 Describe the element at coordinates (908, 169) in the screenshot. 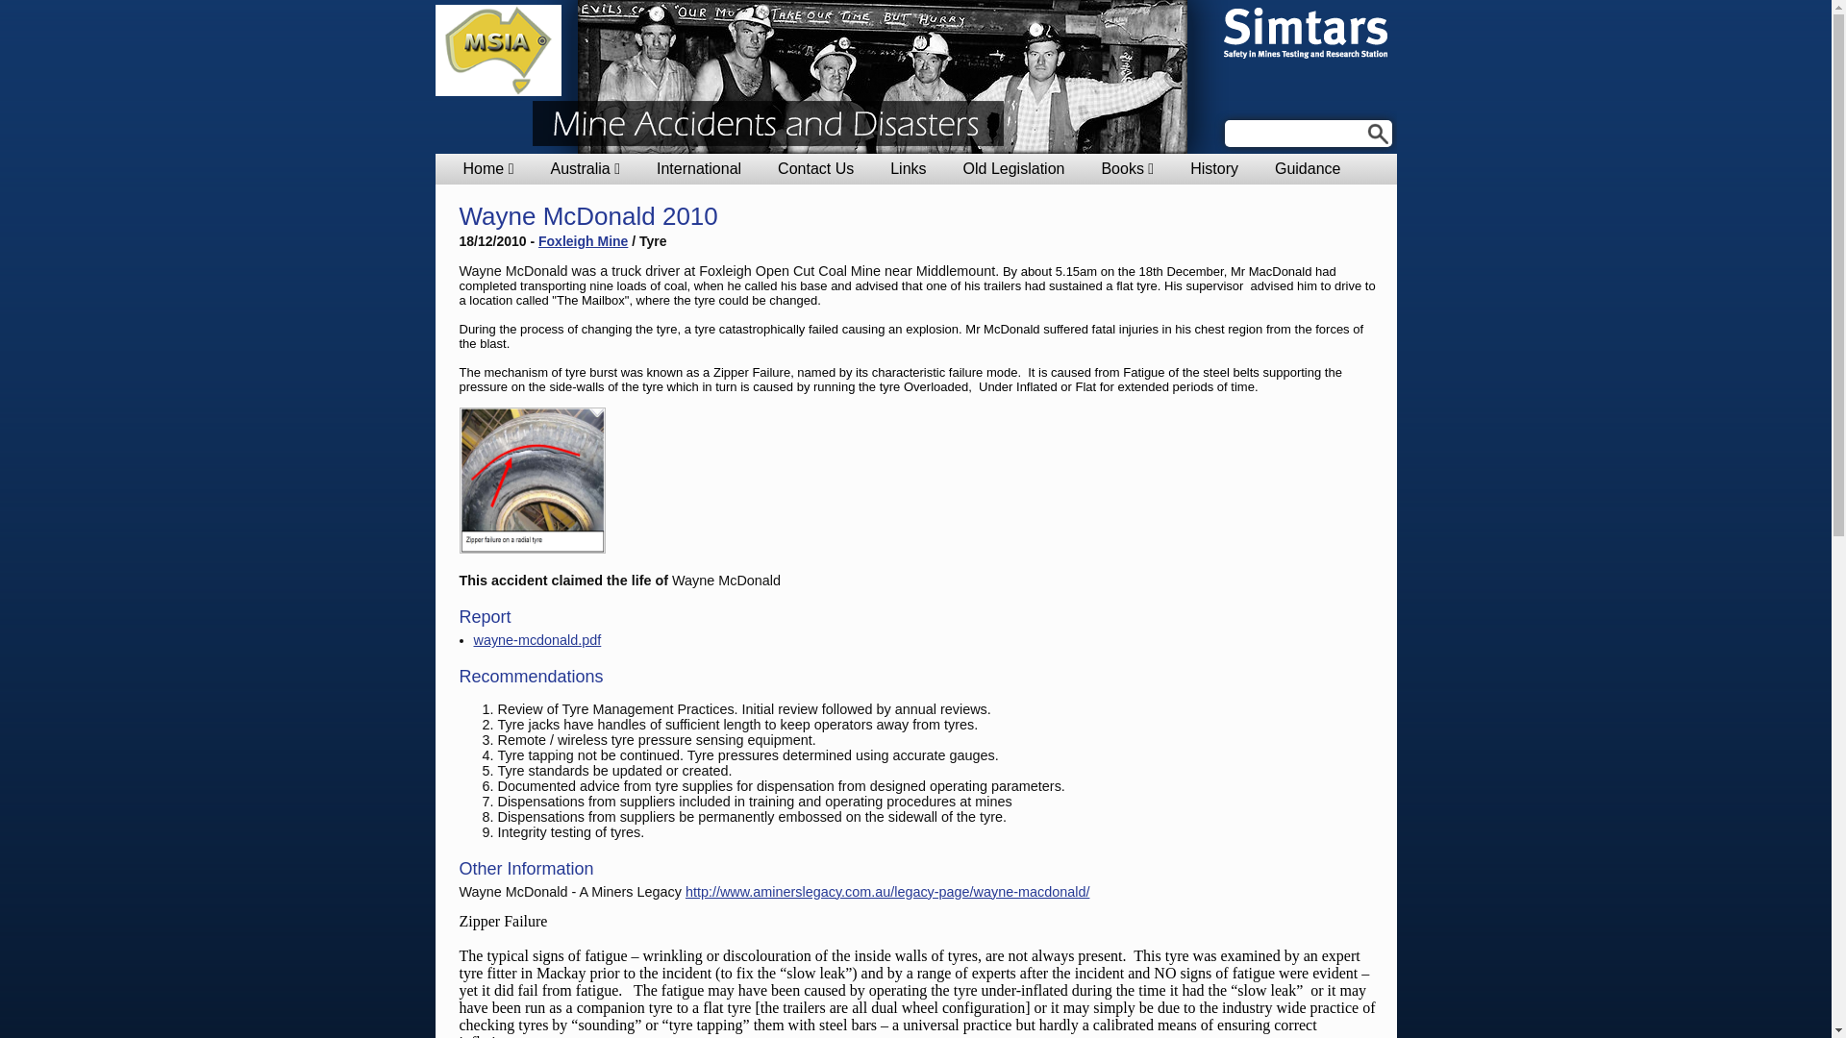

I see `Links` at that location.